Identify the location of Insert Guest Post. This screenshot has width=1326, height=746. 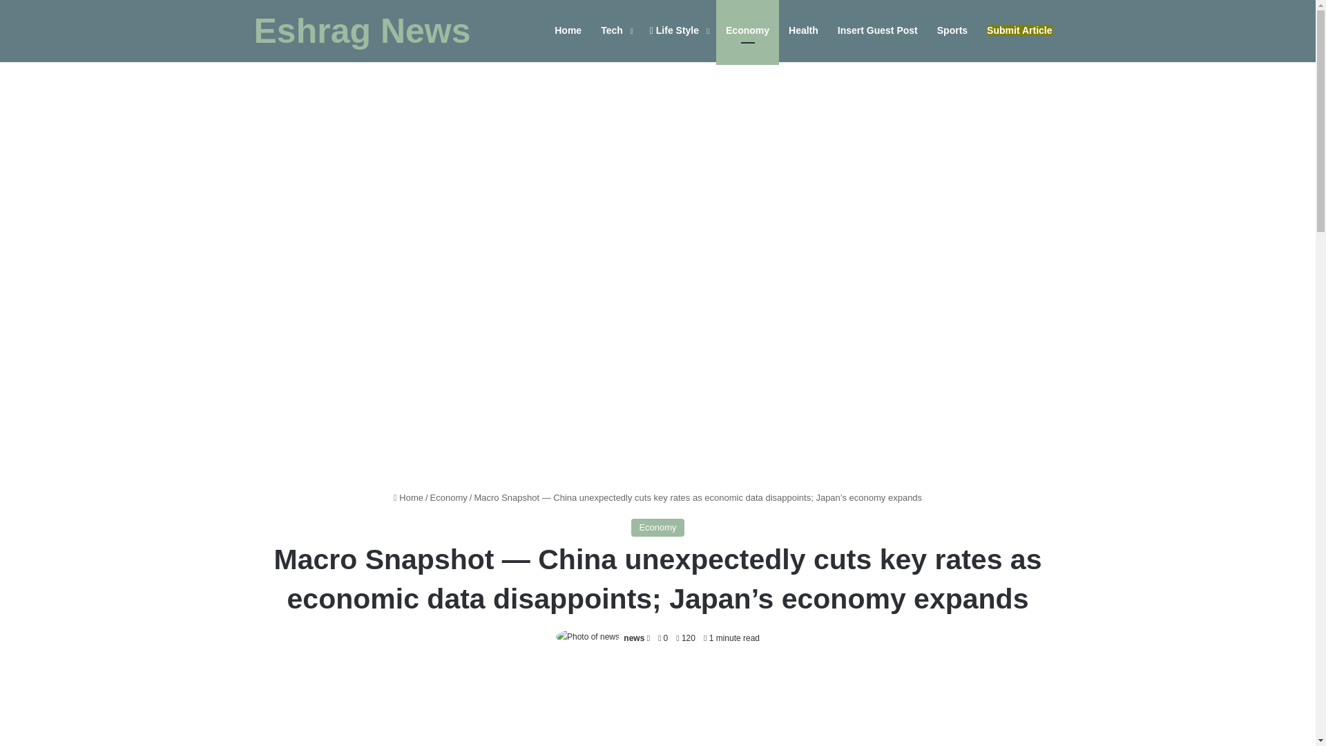
(877, 30).